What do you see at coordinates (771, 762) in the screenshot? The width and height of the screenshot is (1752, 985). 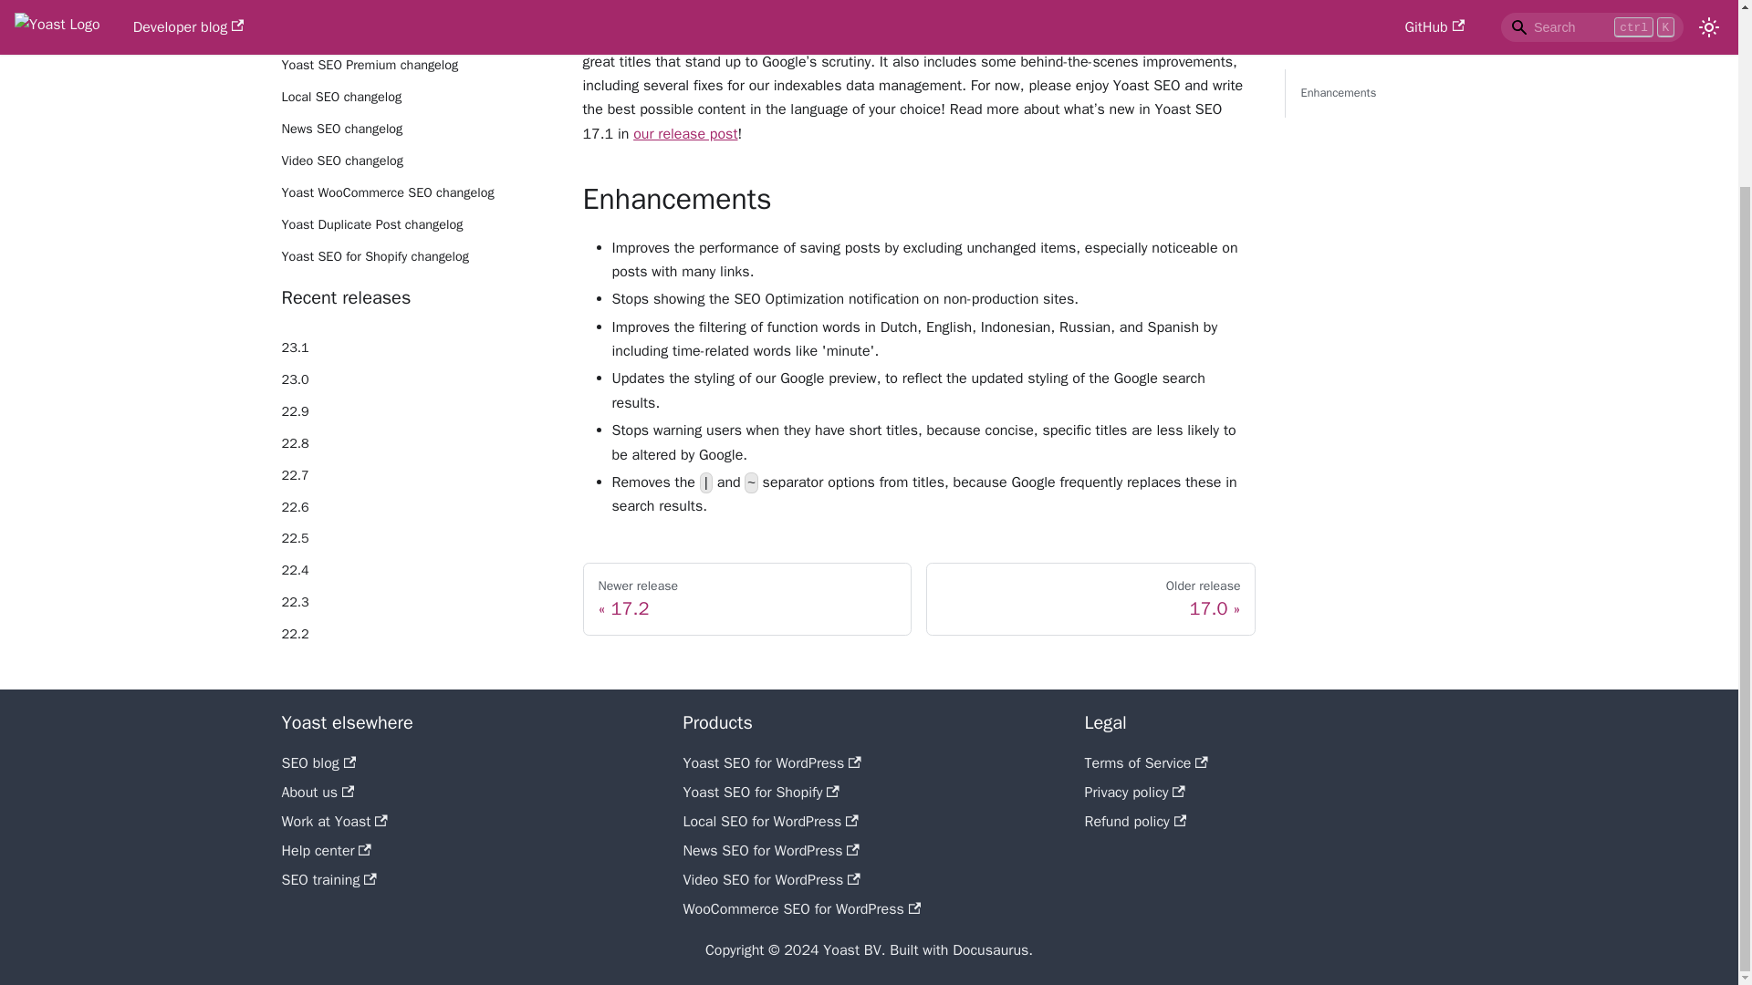 I see `Yoast SEO for WordPress` at bounding box center [771, 762].